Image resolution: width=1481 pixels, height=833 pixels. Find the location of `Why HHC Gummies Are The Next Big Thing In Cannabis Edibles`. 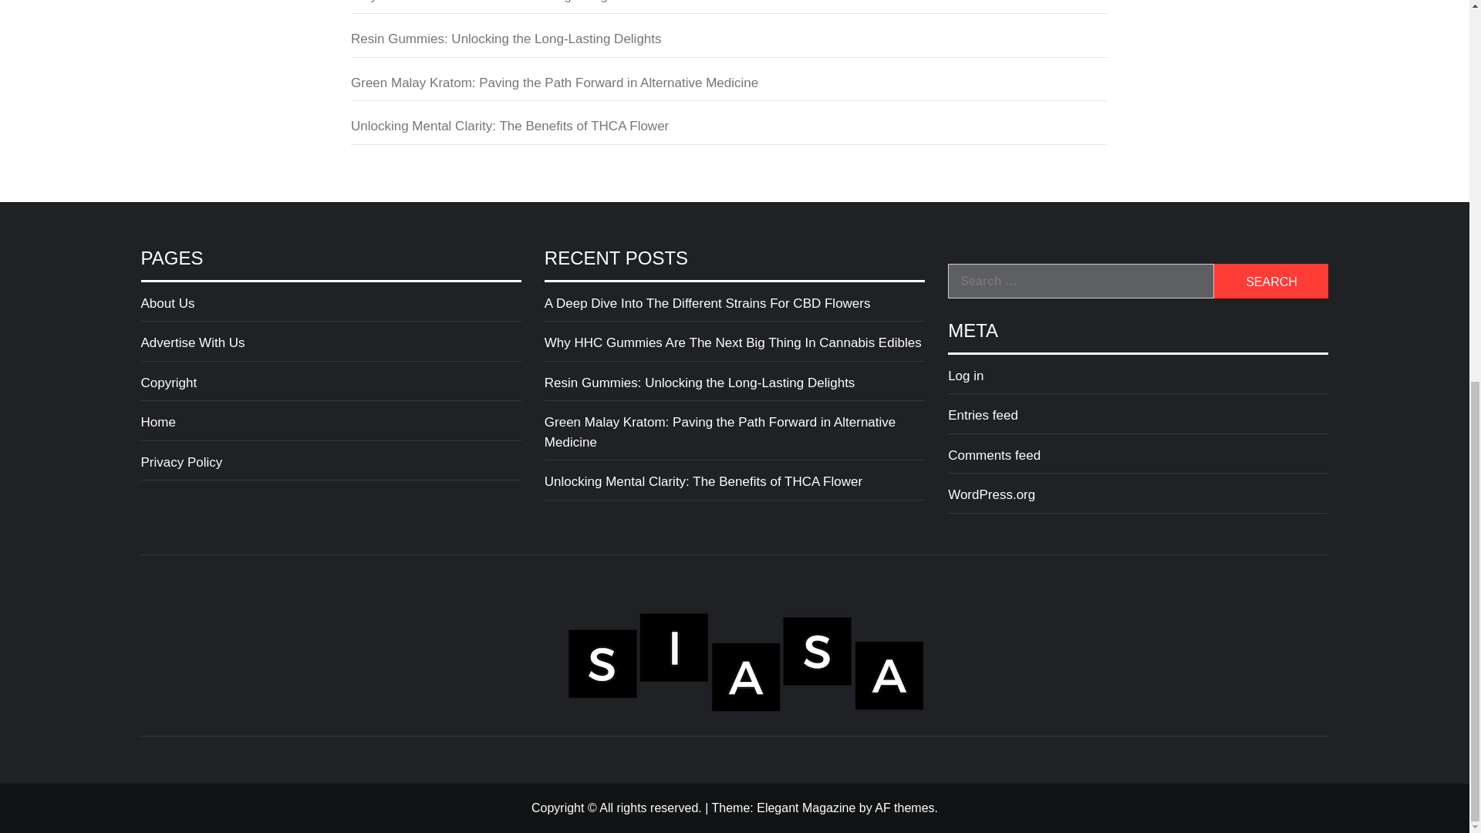

Why HHC Gummies Are The Next Big Thing In Cannabis Edibles is located at coordinates (728, 8).